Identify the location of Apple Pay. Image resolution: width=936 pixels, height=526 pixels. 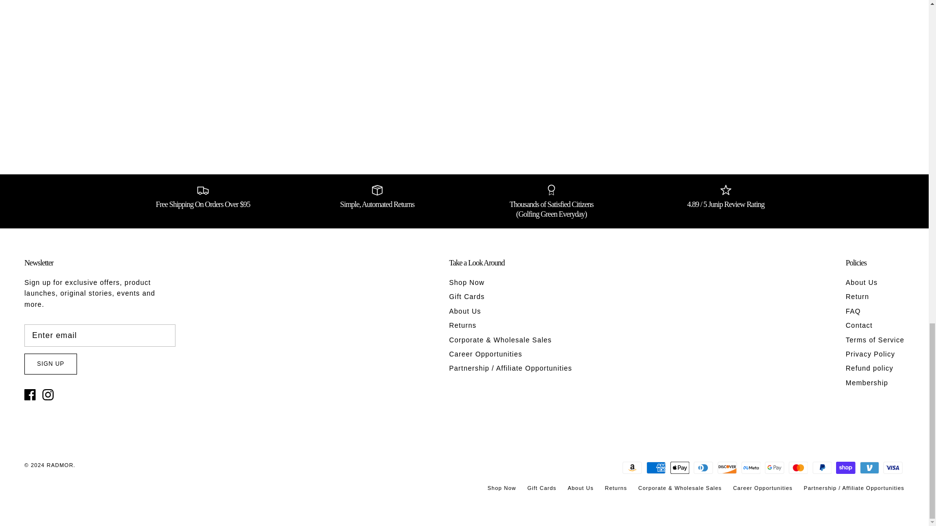
(680, 468).